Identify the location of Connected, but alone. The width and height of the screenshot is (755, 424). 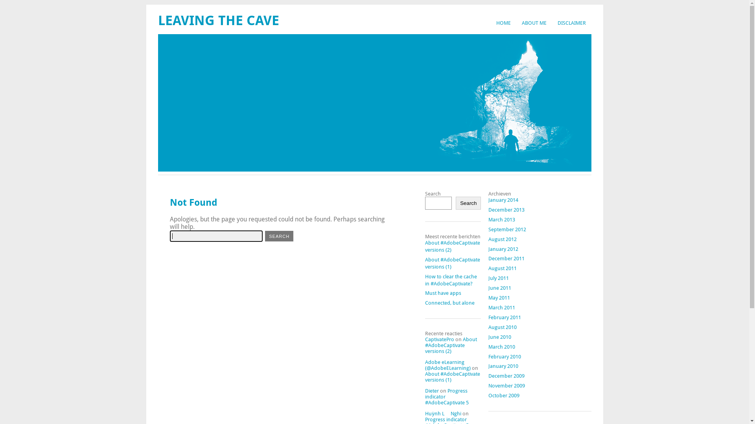
(450, 303).